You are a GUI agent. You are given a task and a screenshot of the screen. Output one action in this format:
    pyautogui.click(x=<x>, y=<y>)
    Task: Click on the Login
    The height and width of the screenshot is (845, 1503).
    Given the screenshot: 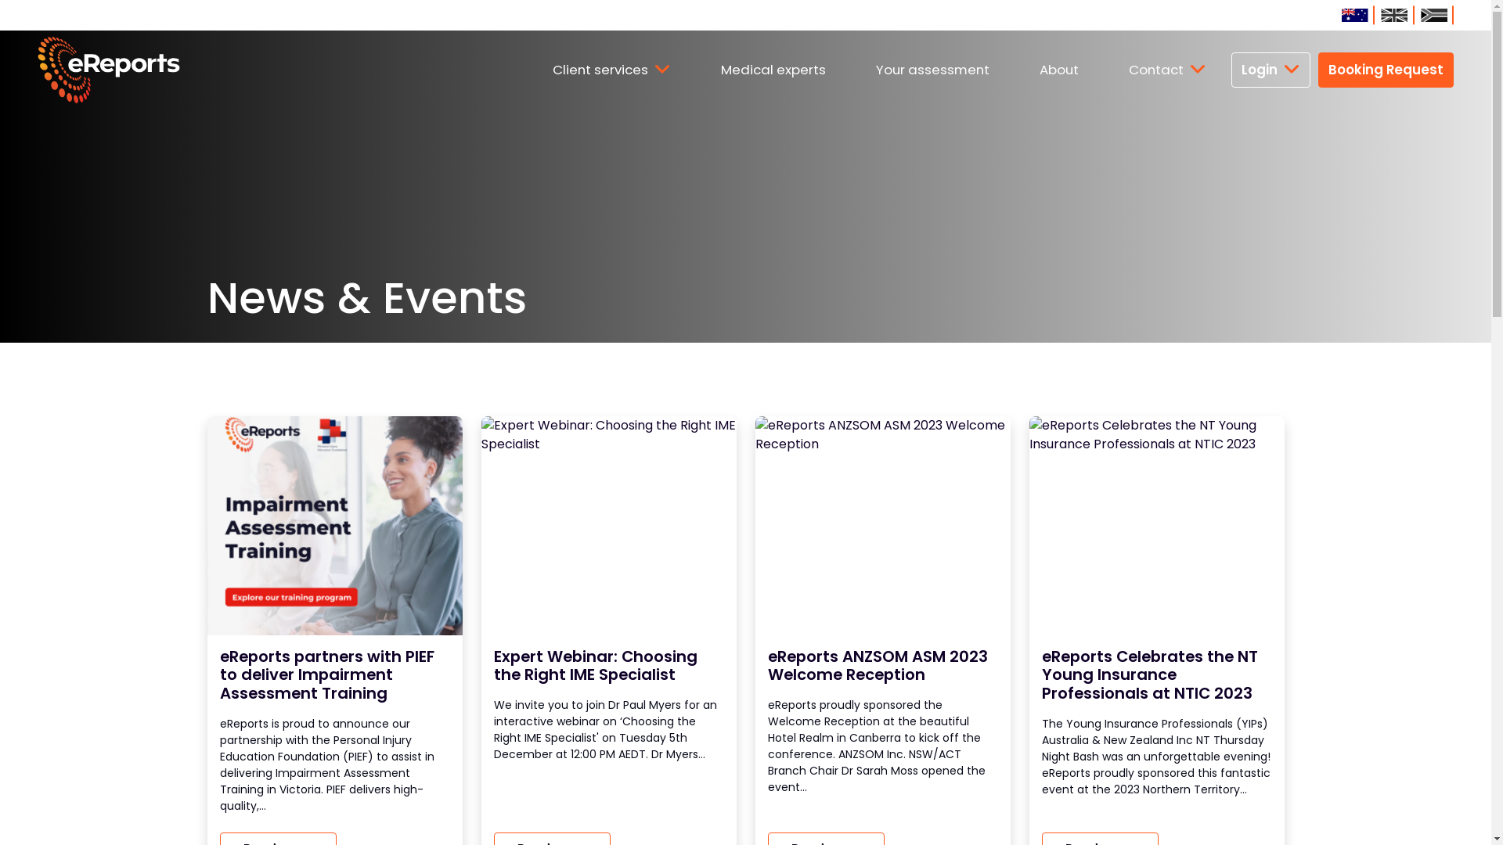 What is the action you would take?
    pyautogui.click(x=1271, y=70)
    